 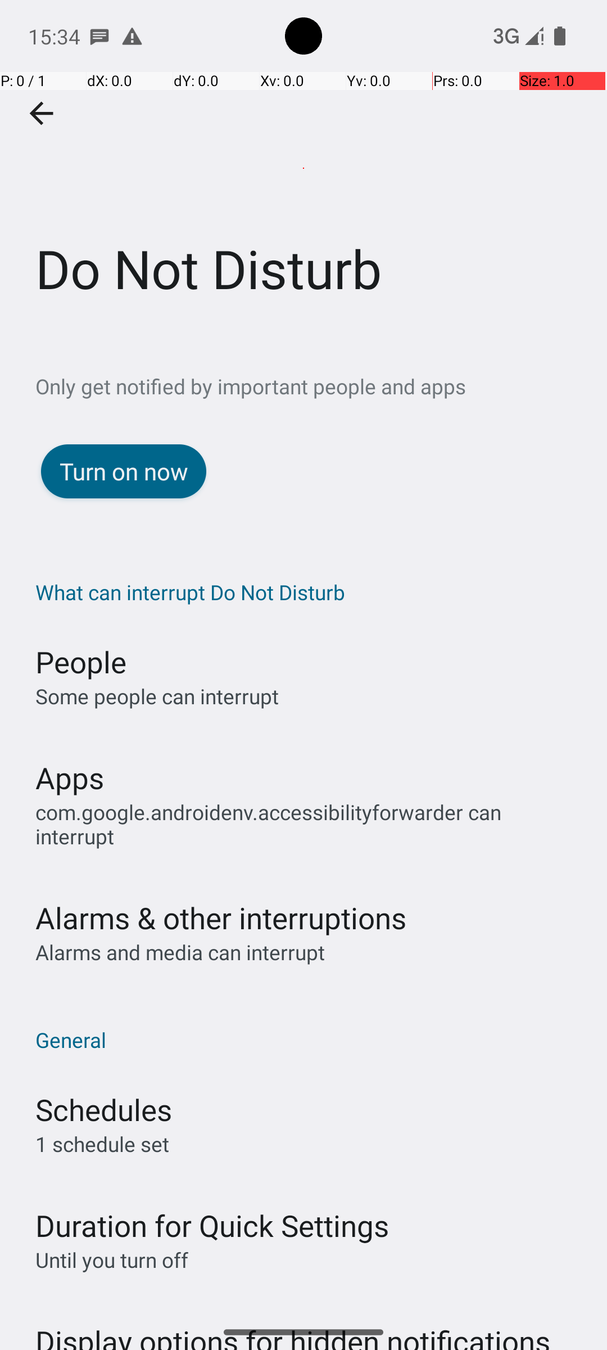 What do you see at coordinates (124, 471) in the screenshot?
I see `Turn on now` at bounding box center [124, 471].